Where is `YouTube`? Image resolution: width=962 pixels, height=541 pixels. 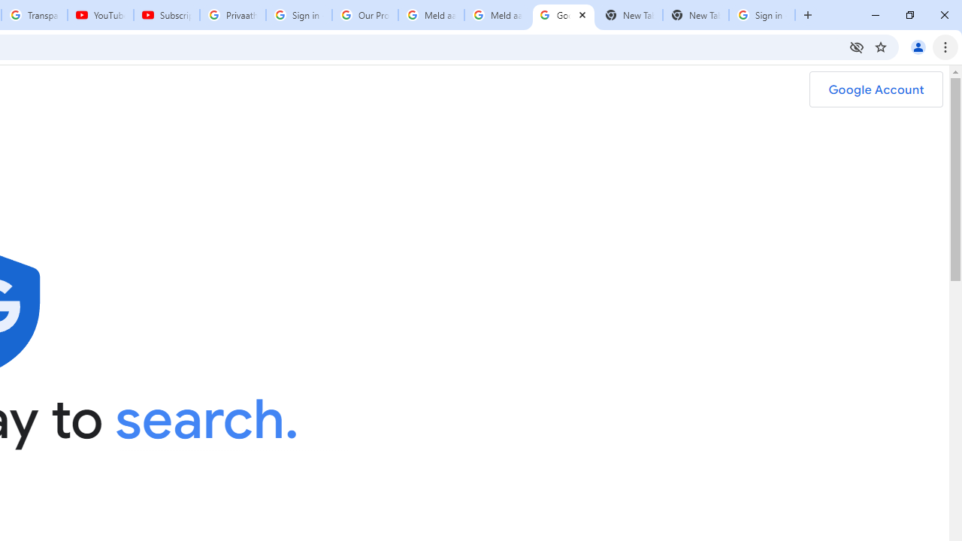 YouTube is located at coordinates (100, 15).